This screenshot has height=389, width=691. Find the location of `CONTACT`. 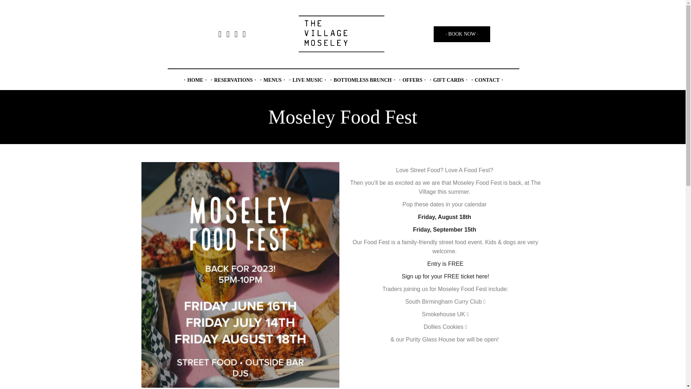

CONTACT is located at coordinates (487, 80).